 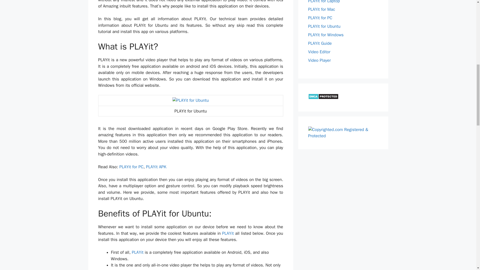 What do you see at coordinates (228, 233) in the screenshot?
I see `PLAYit` at bounding box center [228, 233].